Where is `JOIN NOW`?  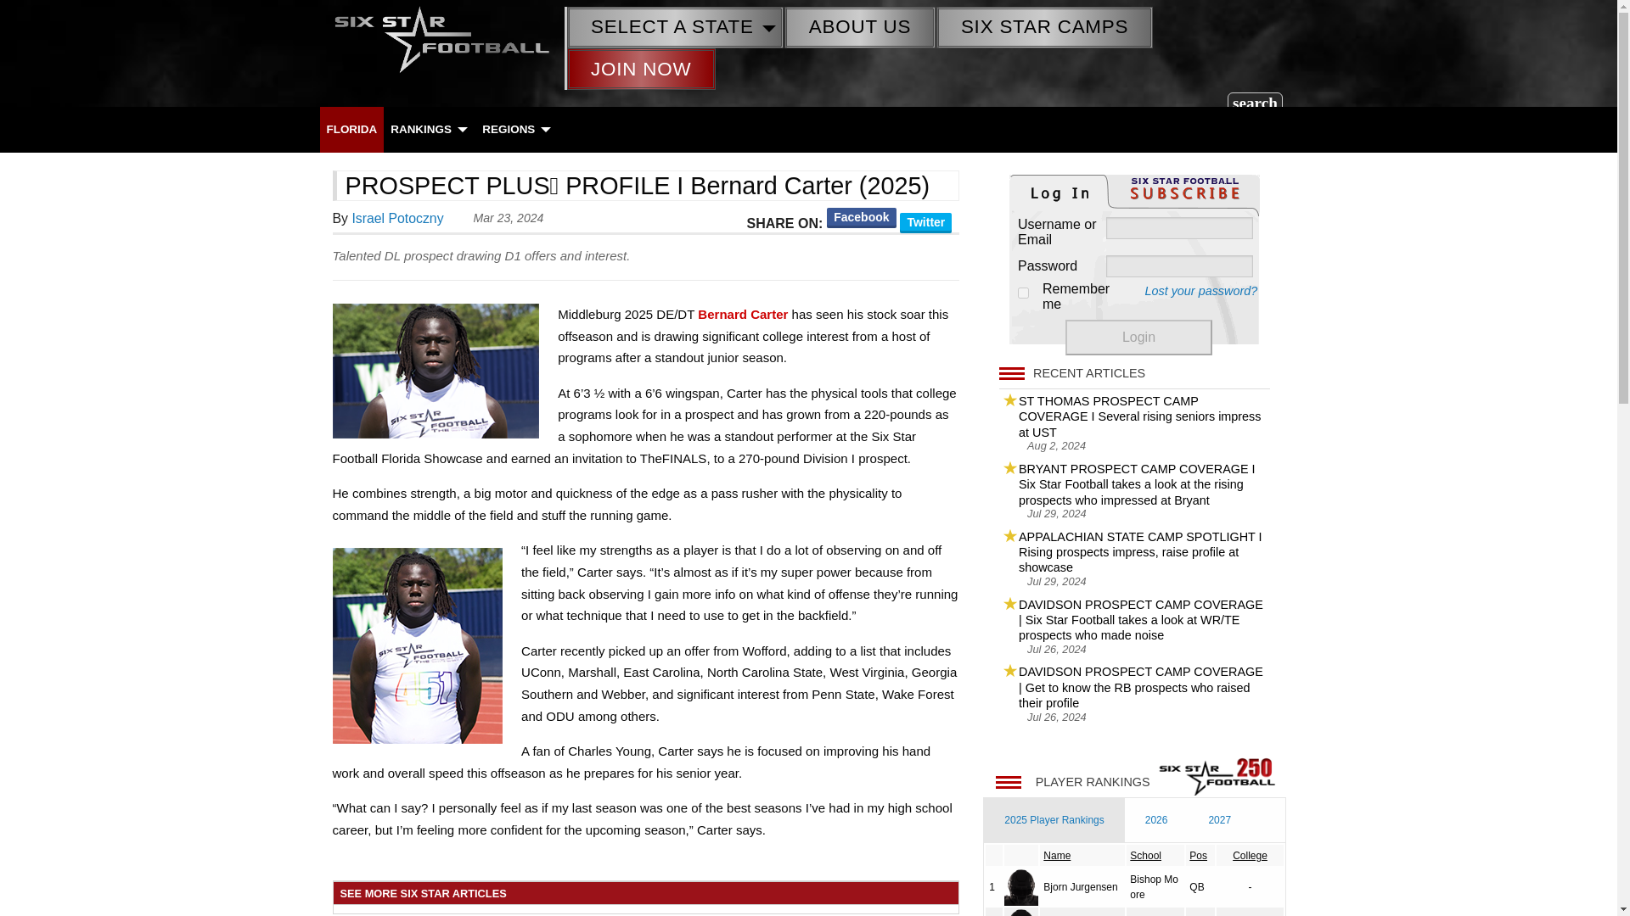 JOIN NOW is located at coordinates (641, 69).